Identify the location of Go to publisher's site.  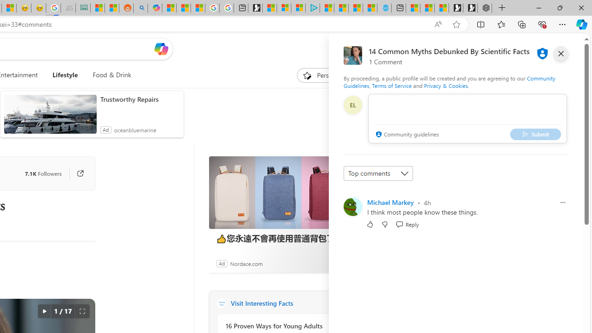
(76, 173).